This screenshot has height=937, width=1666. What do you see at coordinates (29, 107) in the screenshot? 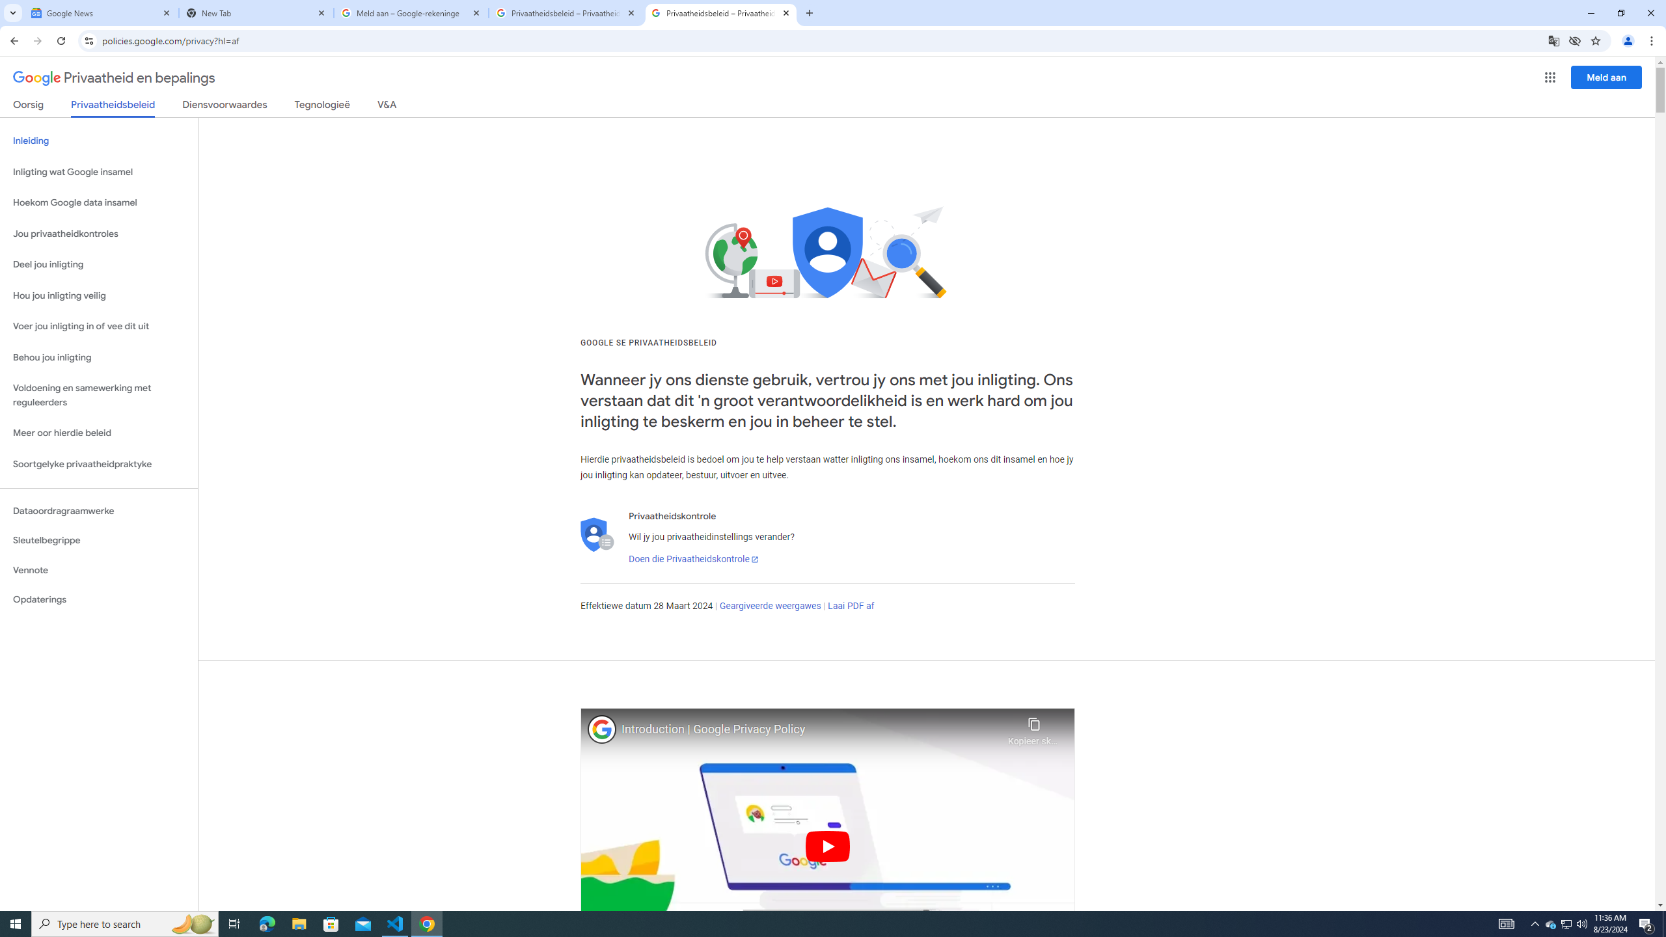
I see `Oorsig` at bounding box center [29, 107].